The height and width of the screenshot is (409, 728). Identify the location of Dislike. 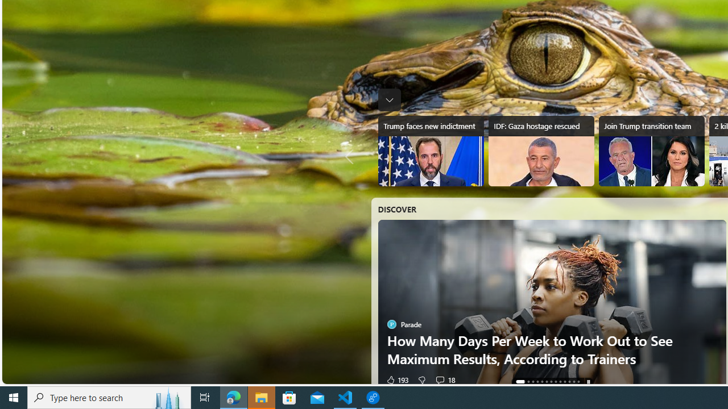
(419, 379).